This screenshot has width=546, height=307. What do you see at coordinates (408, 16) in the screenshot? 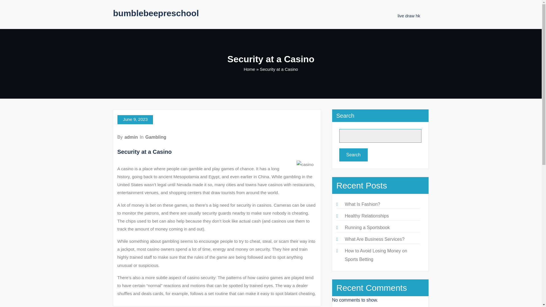
I see `live draw hk` at bounding box center [408, 16].